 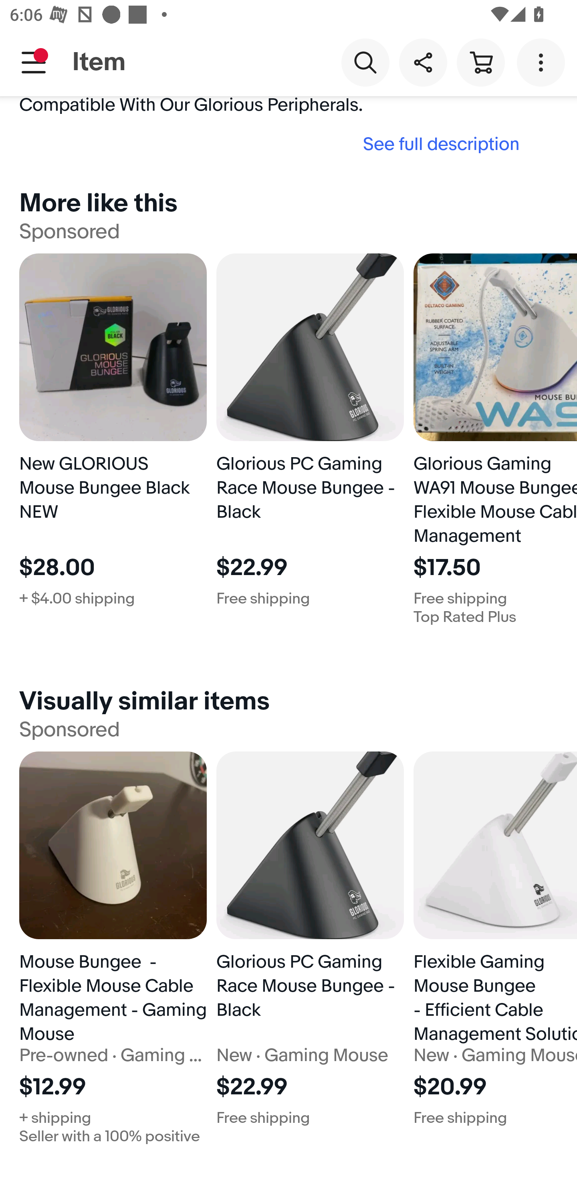 I want to click on Search, so click(x=365, y=62).